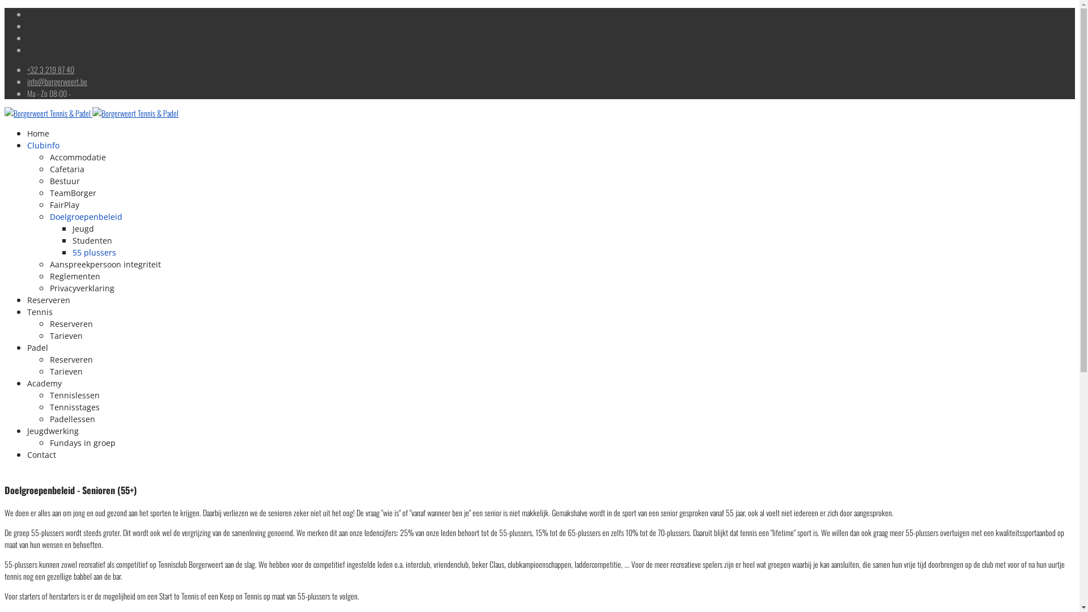  Describe the element at coordinates (49, 300) in the screenshot. I see `Reserveren` at that location.